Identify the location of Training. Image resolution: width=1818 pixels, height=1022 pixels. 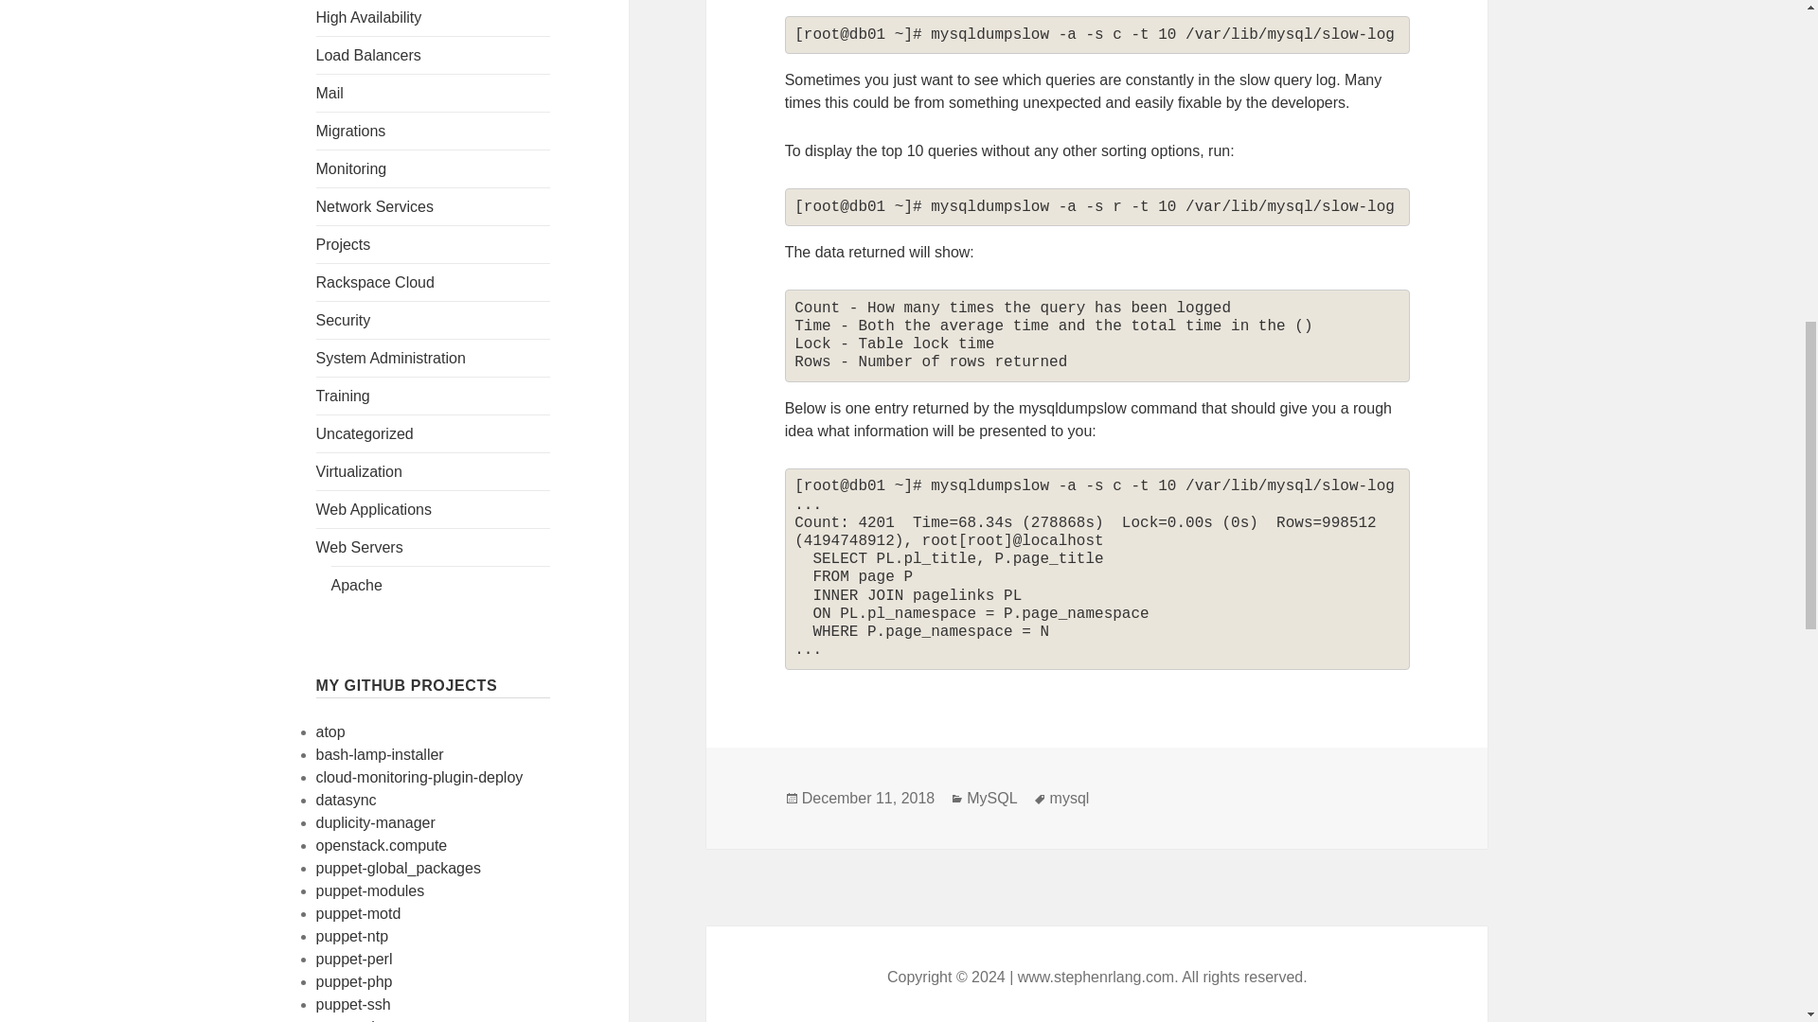
(343, 396).